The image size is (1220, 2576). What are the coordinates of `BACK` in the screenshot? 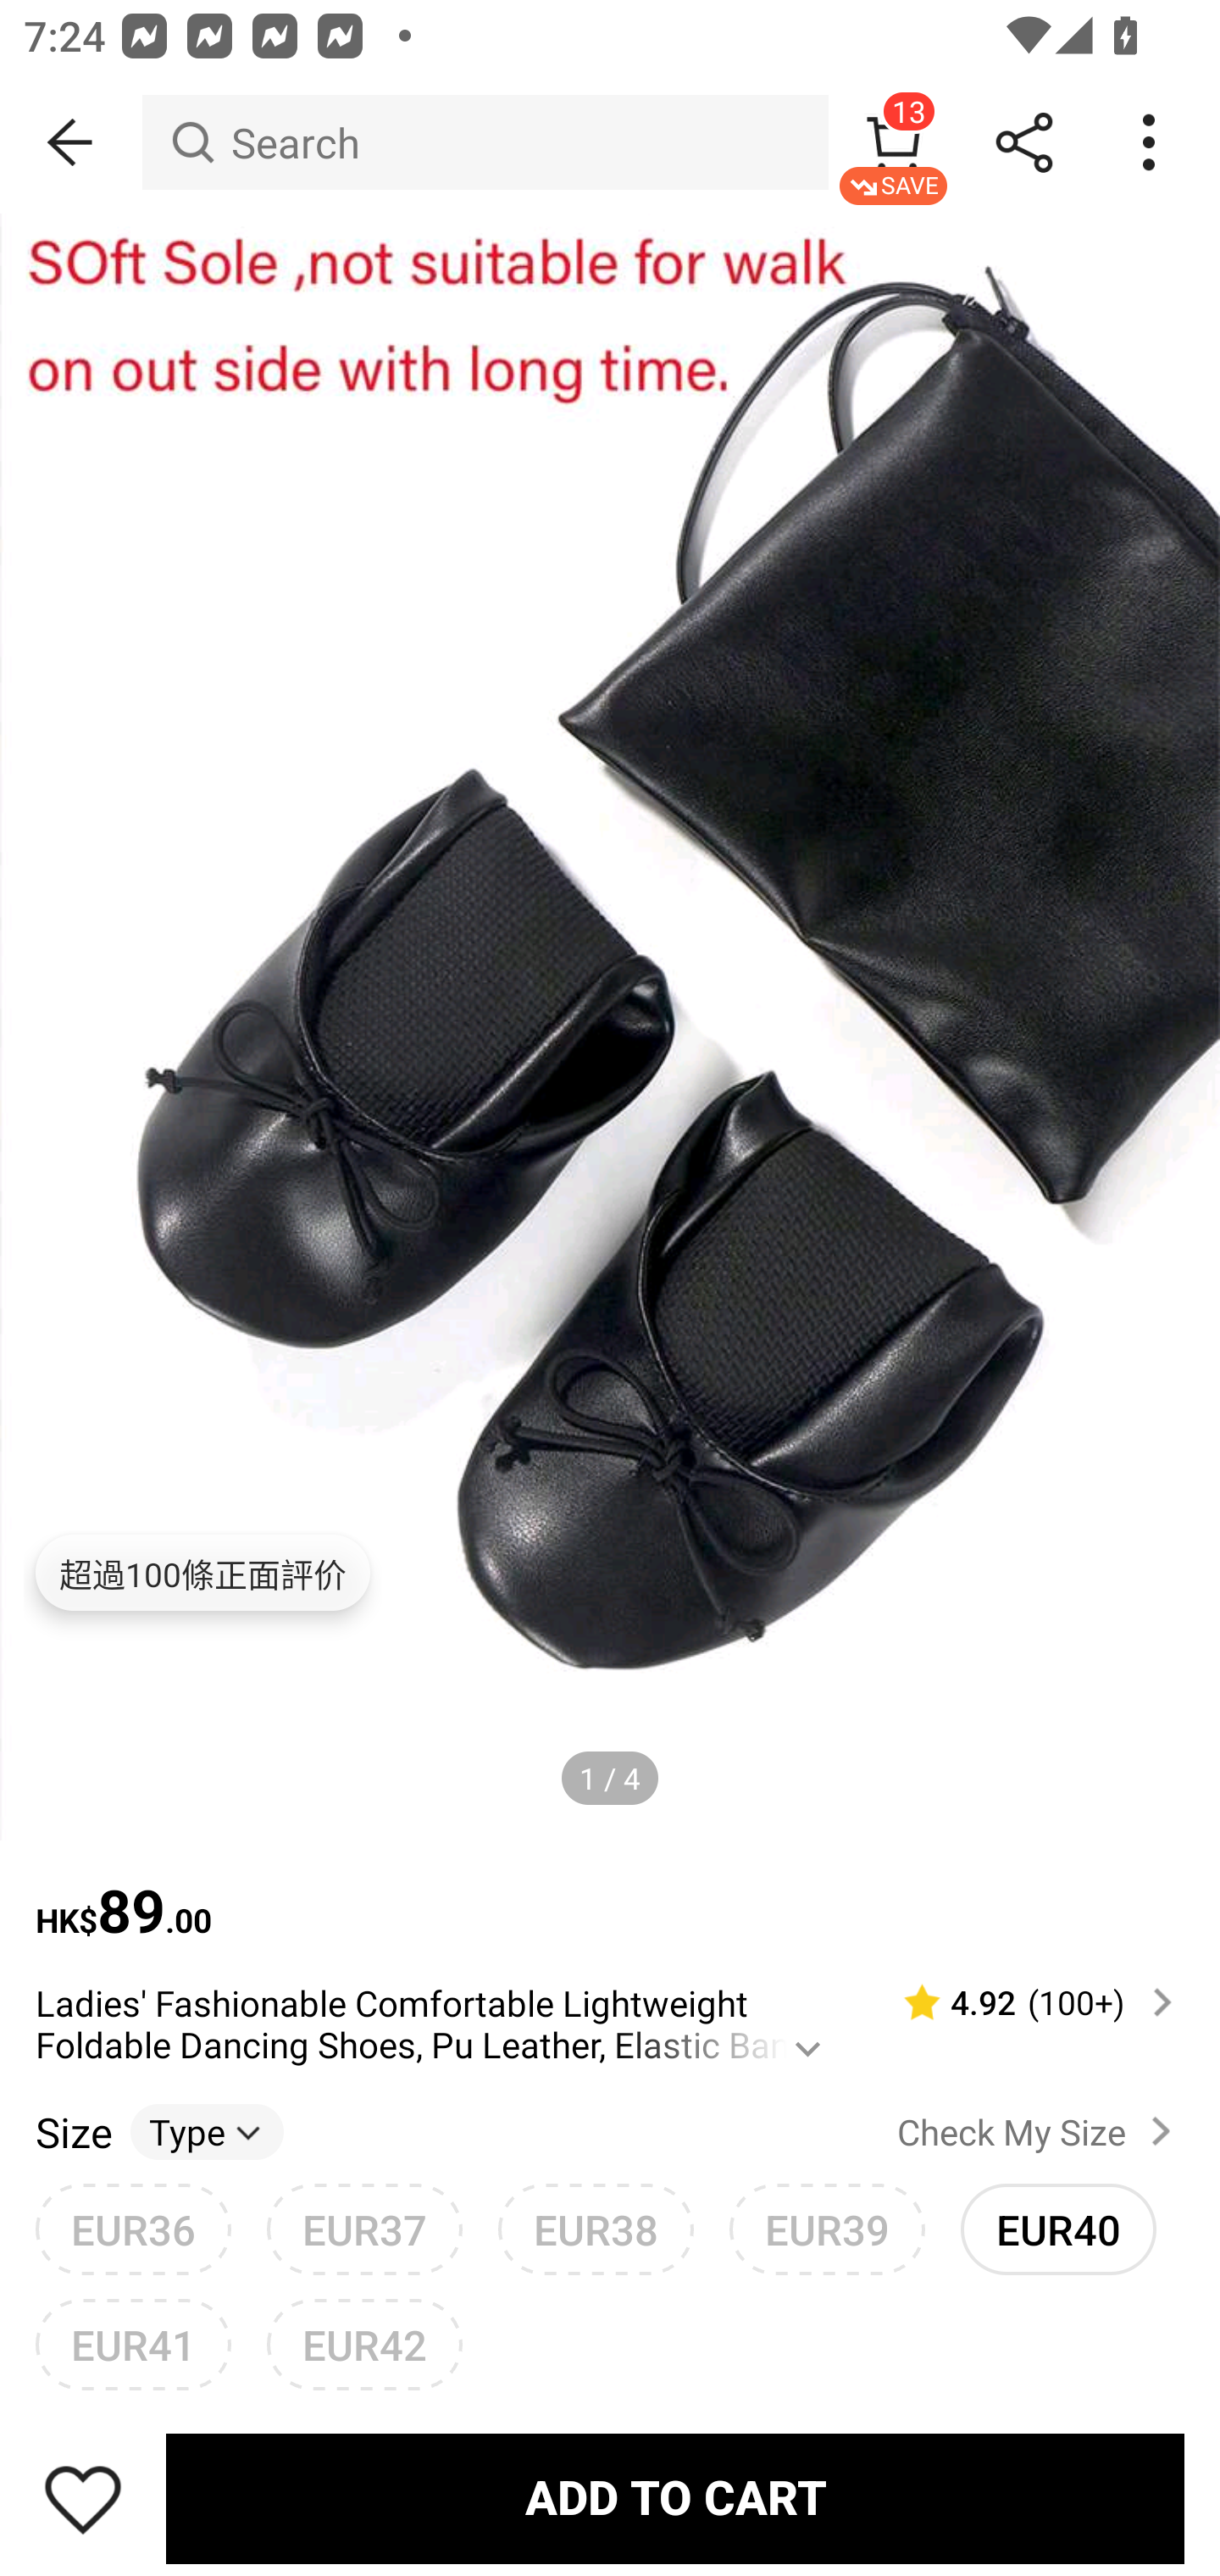 It's located at (71, 142).